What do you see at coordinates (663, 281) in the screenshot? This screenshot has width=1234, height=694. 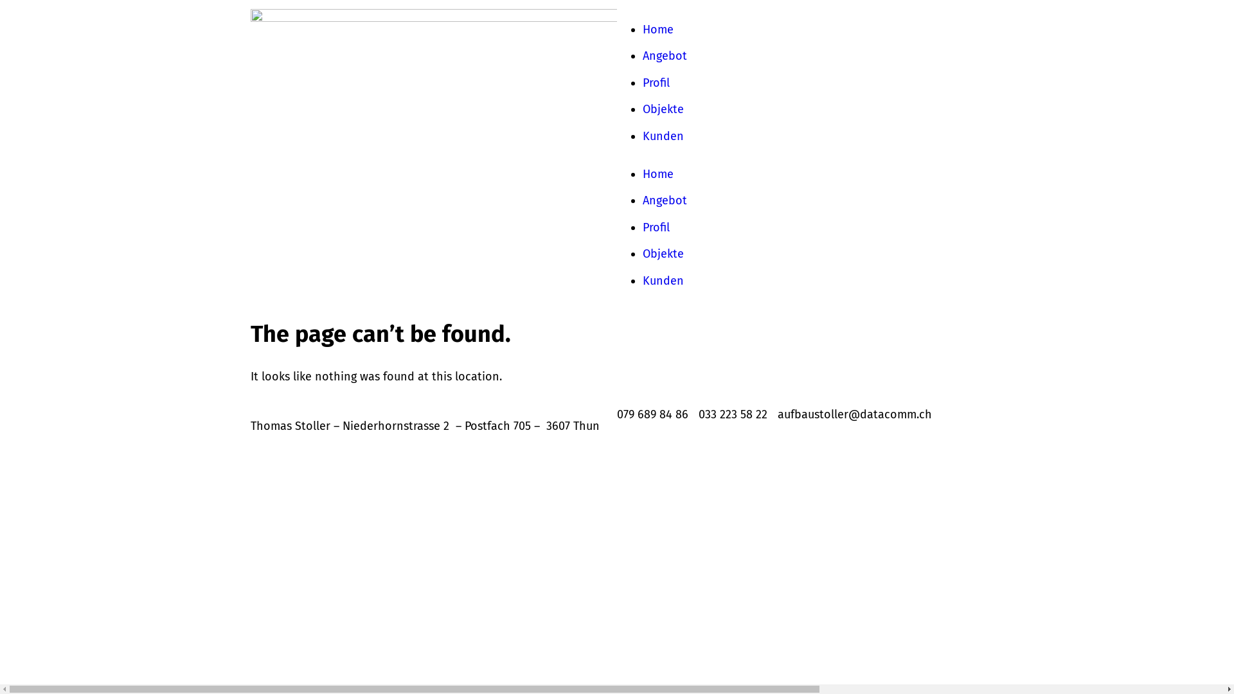 I see `Kunden` at bounding box center [663, 281].